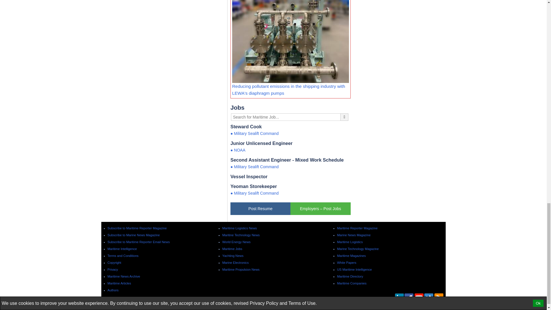 This screenshot has height=310, width=551. I want to click on Vessel Inspector, so click(290, 176).